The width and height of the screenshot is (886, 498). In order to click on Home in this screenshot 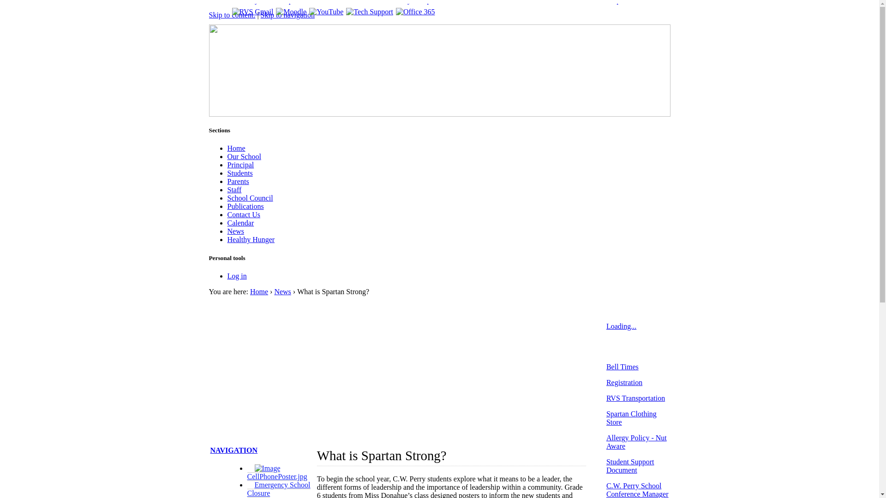, I will do `click(236, 148)`.